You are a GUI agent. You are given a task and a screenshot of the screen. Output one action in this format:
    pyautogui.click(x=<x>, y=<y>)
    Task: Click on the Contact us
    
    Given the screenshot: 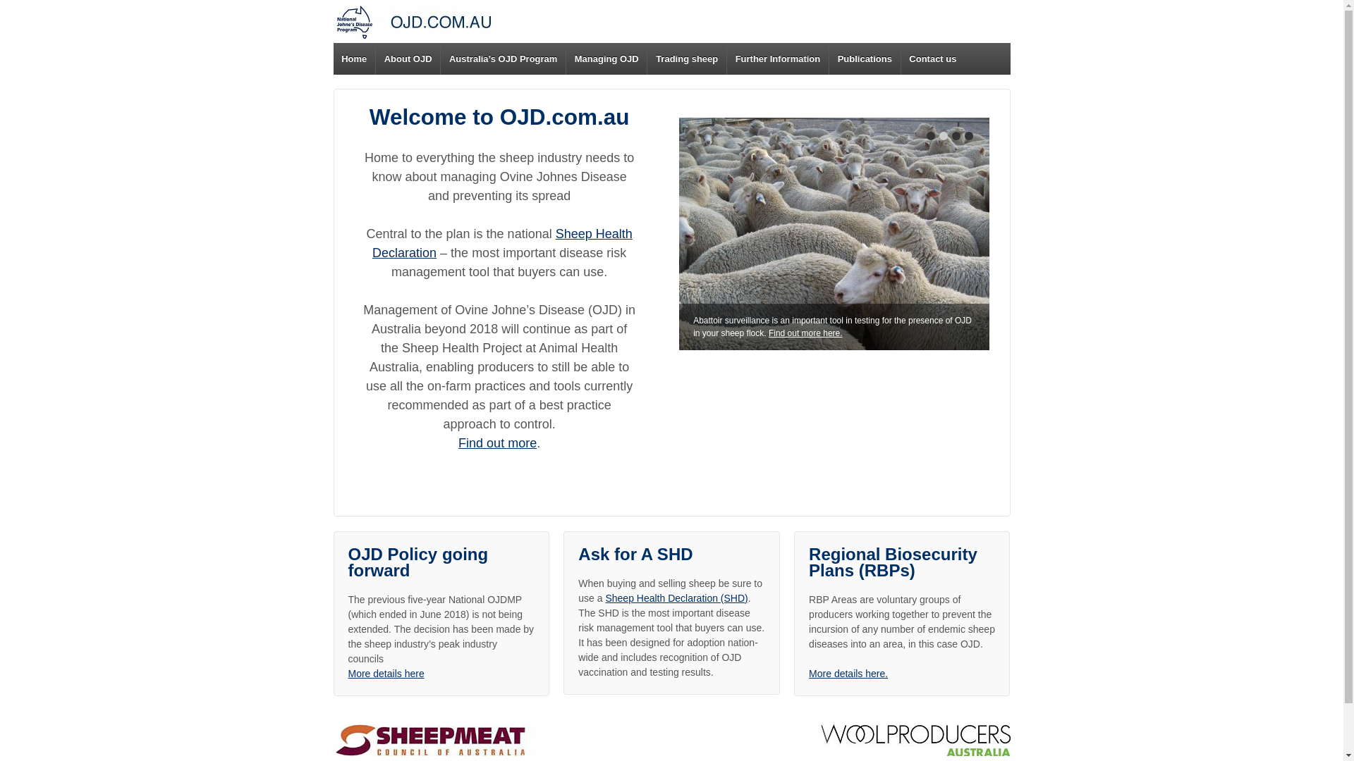 What is the action you would take?
    pyautogui.click(x=933, y=59)
    